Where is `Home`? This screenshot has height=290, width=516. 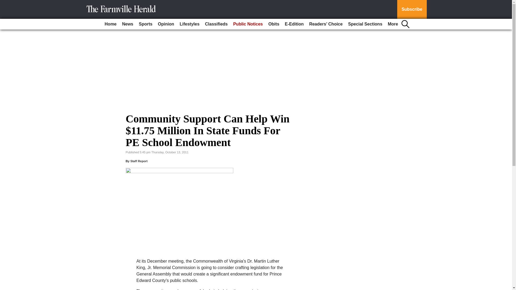 Home is located at coordinates (110, 24).